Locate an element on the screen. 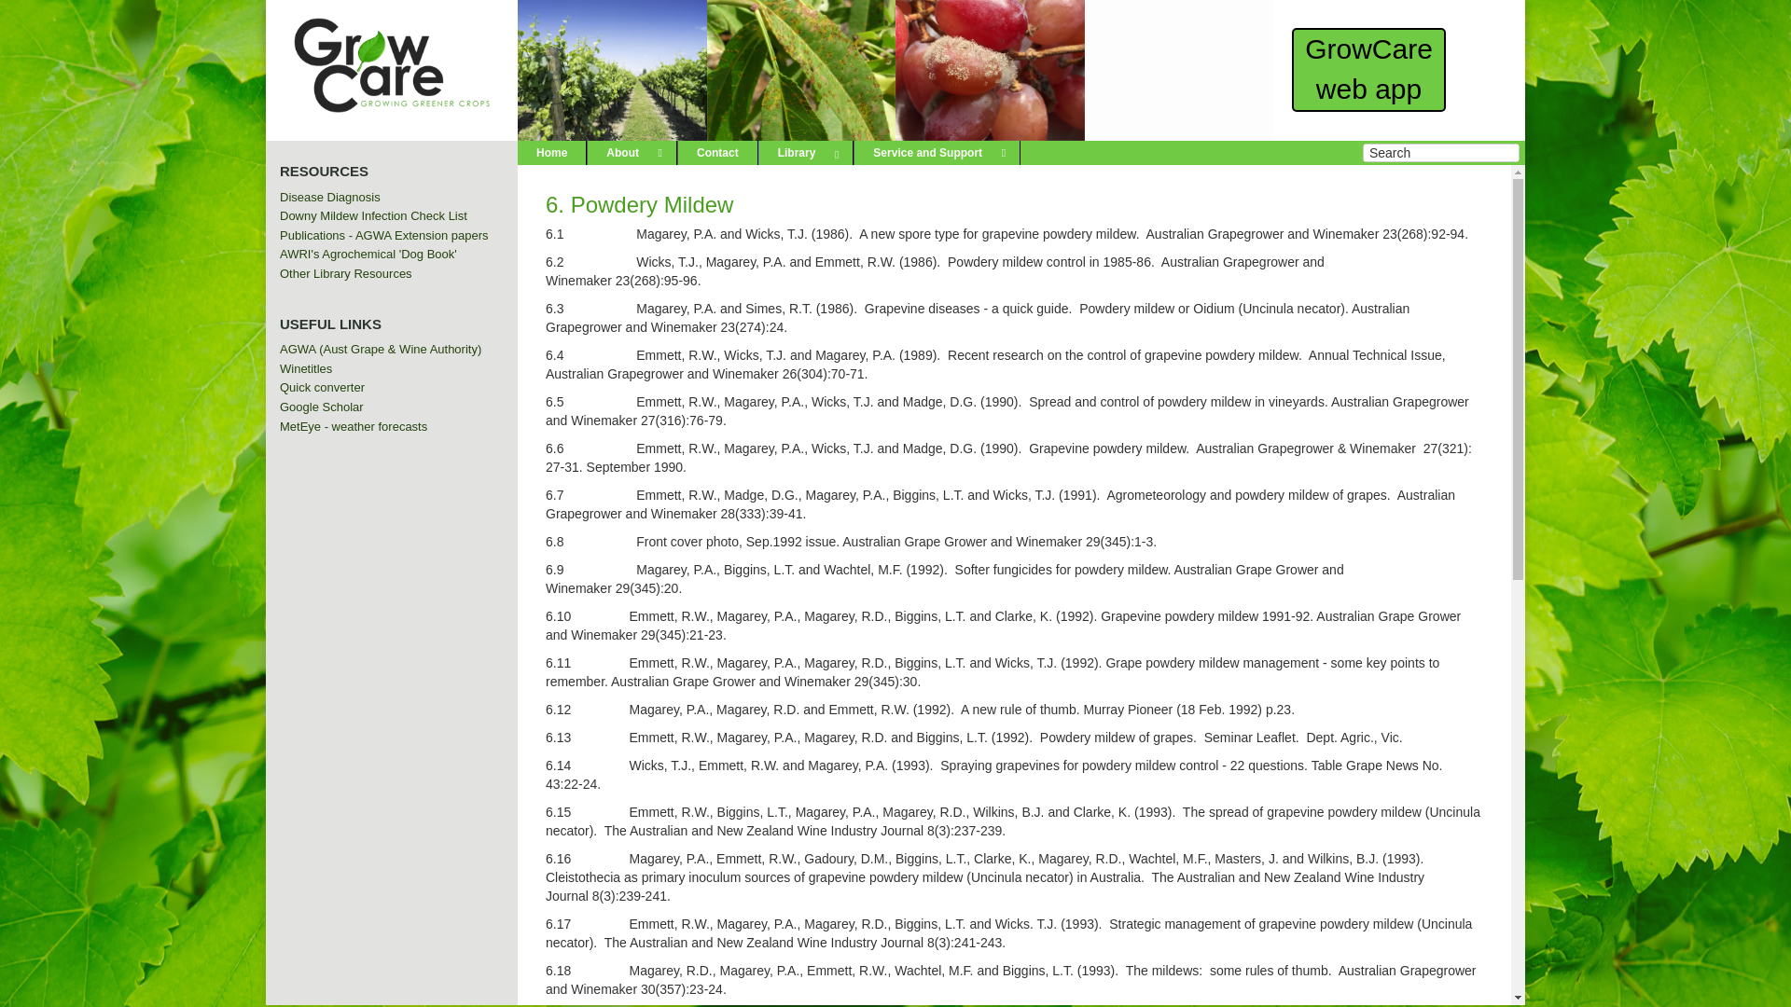  Downy Mildew Infection Check List is located at coordinates (373, 216).